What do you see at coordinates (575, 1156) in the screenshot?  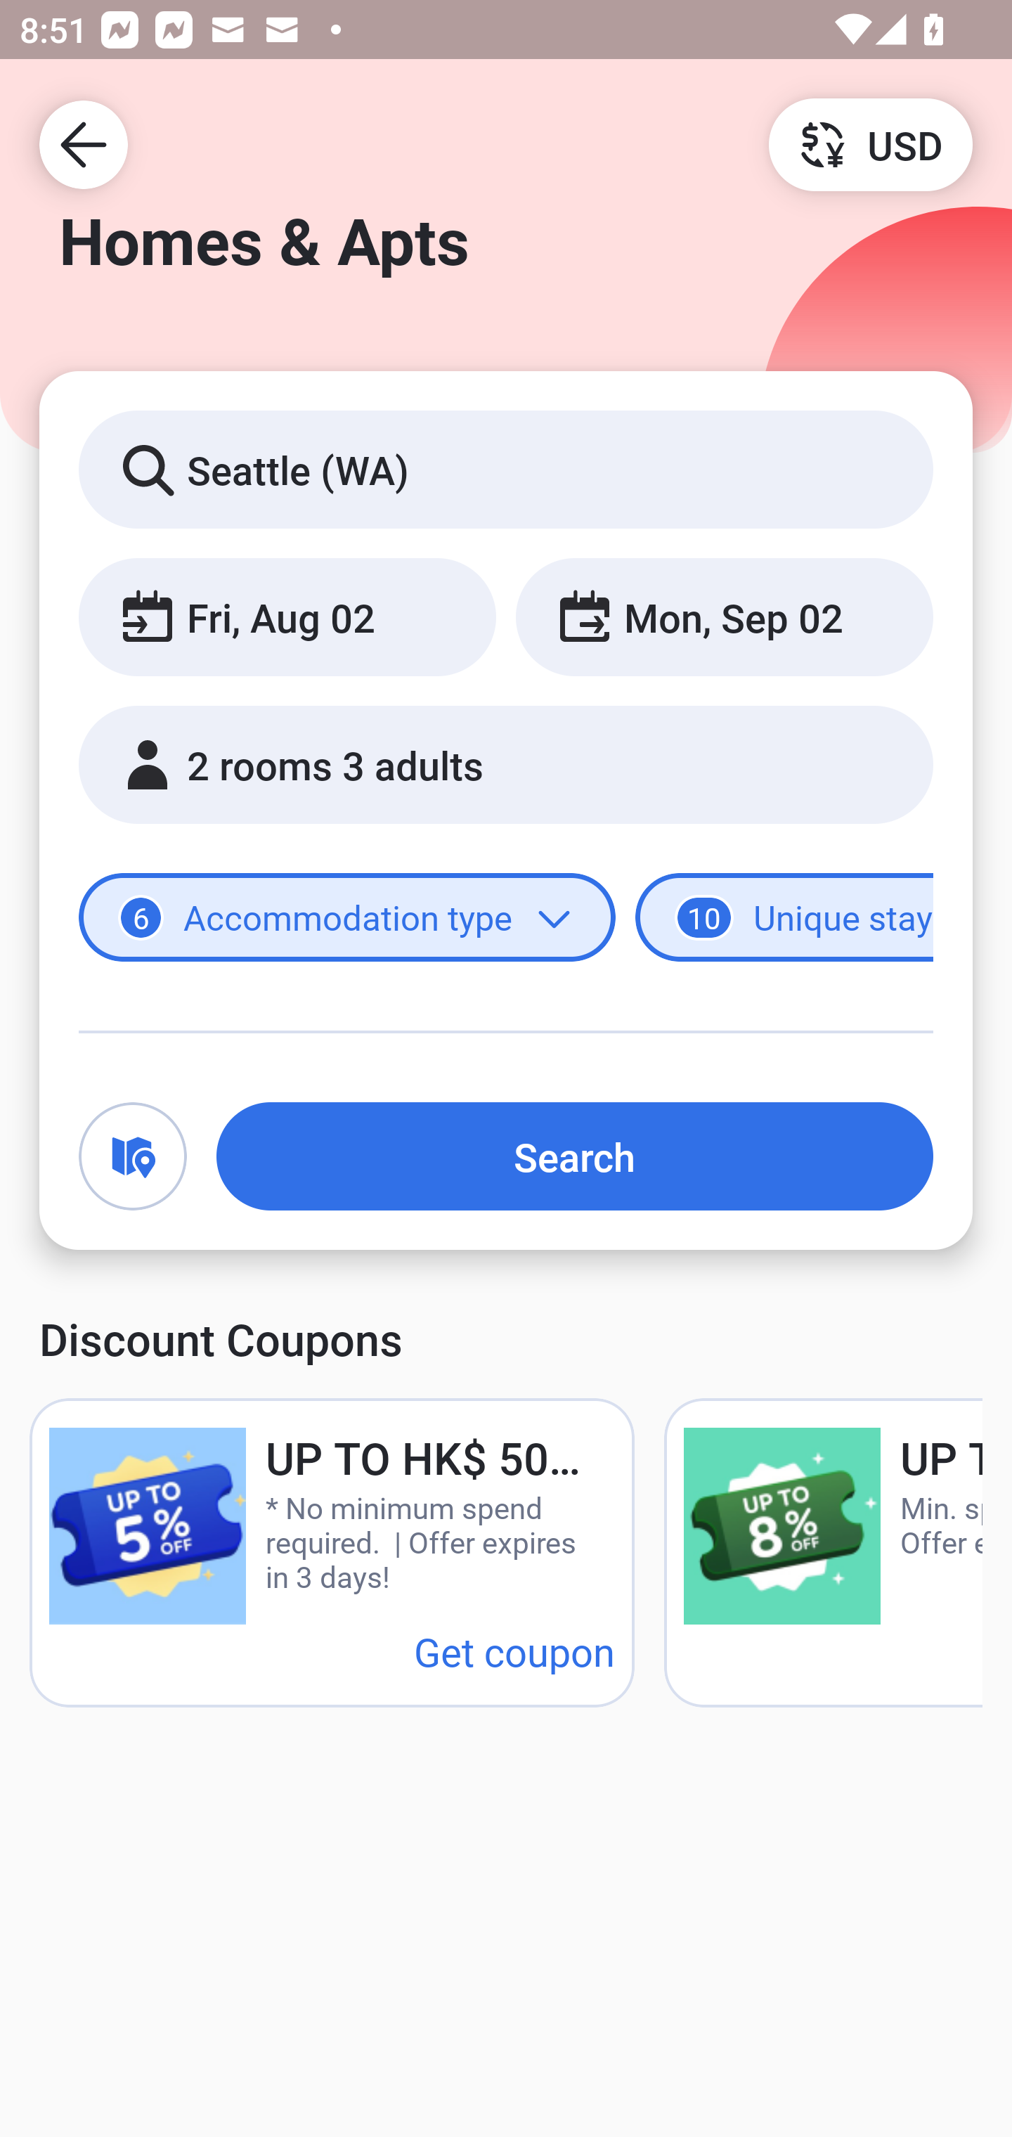 I see `Search` at bounding box center [575, 1156].